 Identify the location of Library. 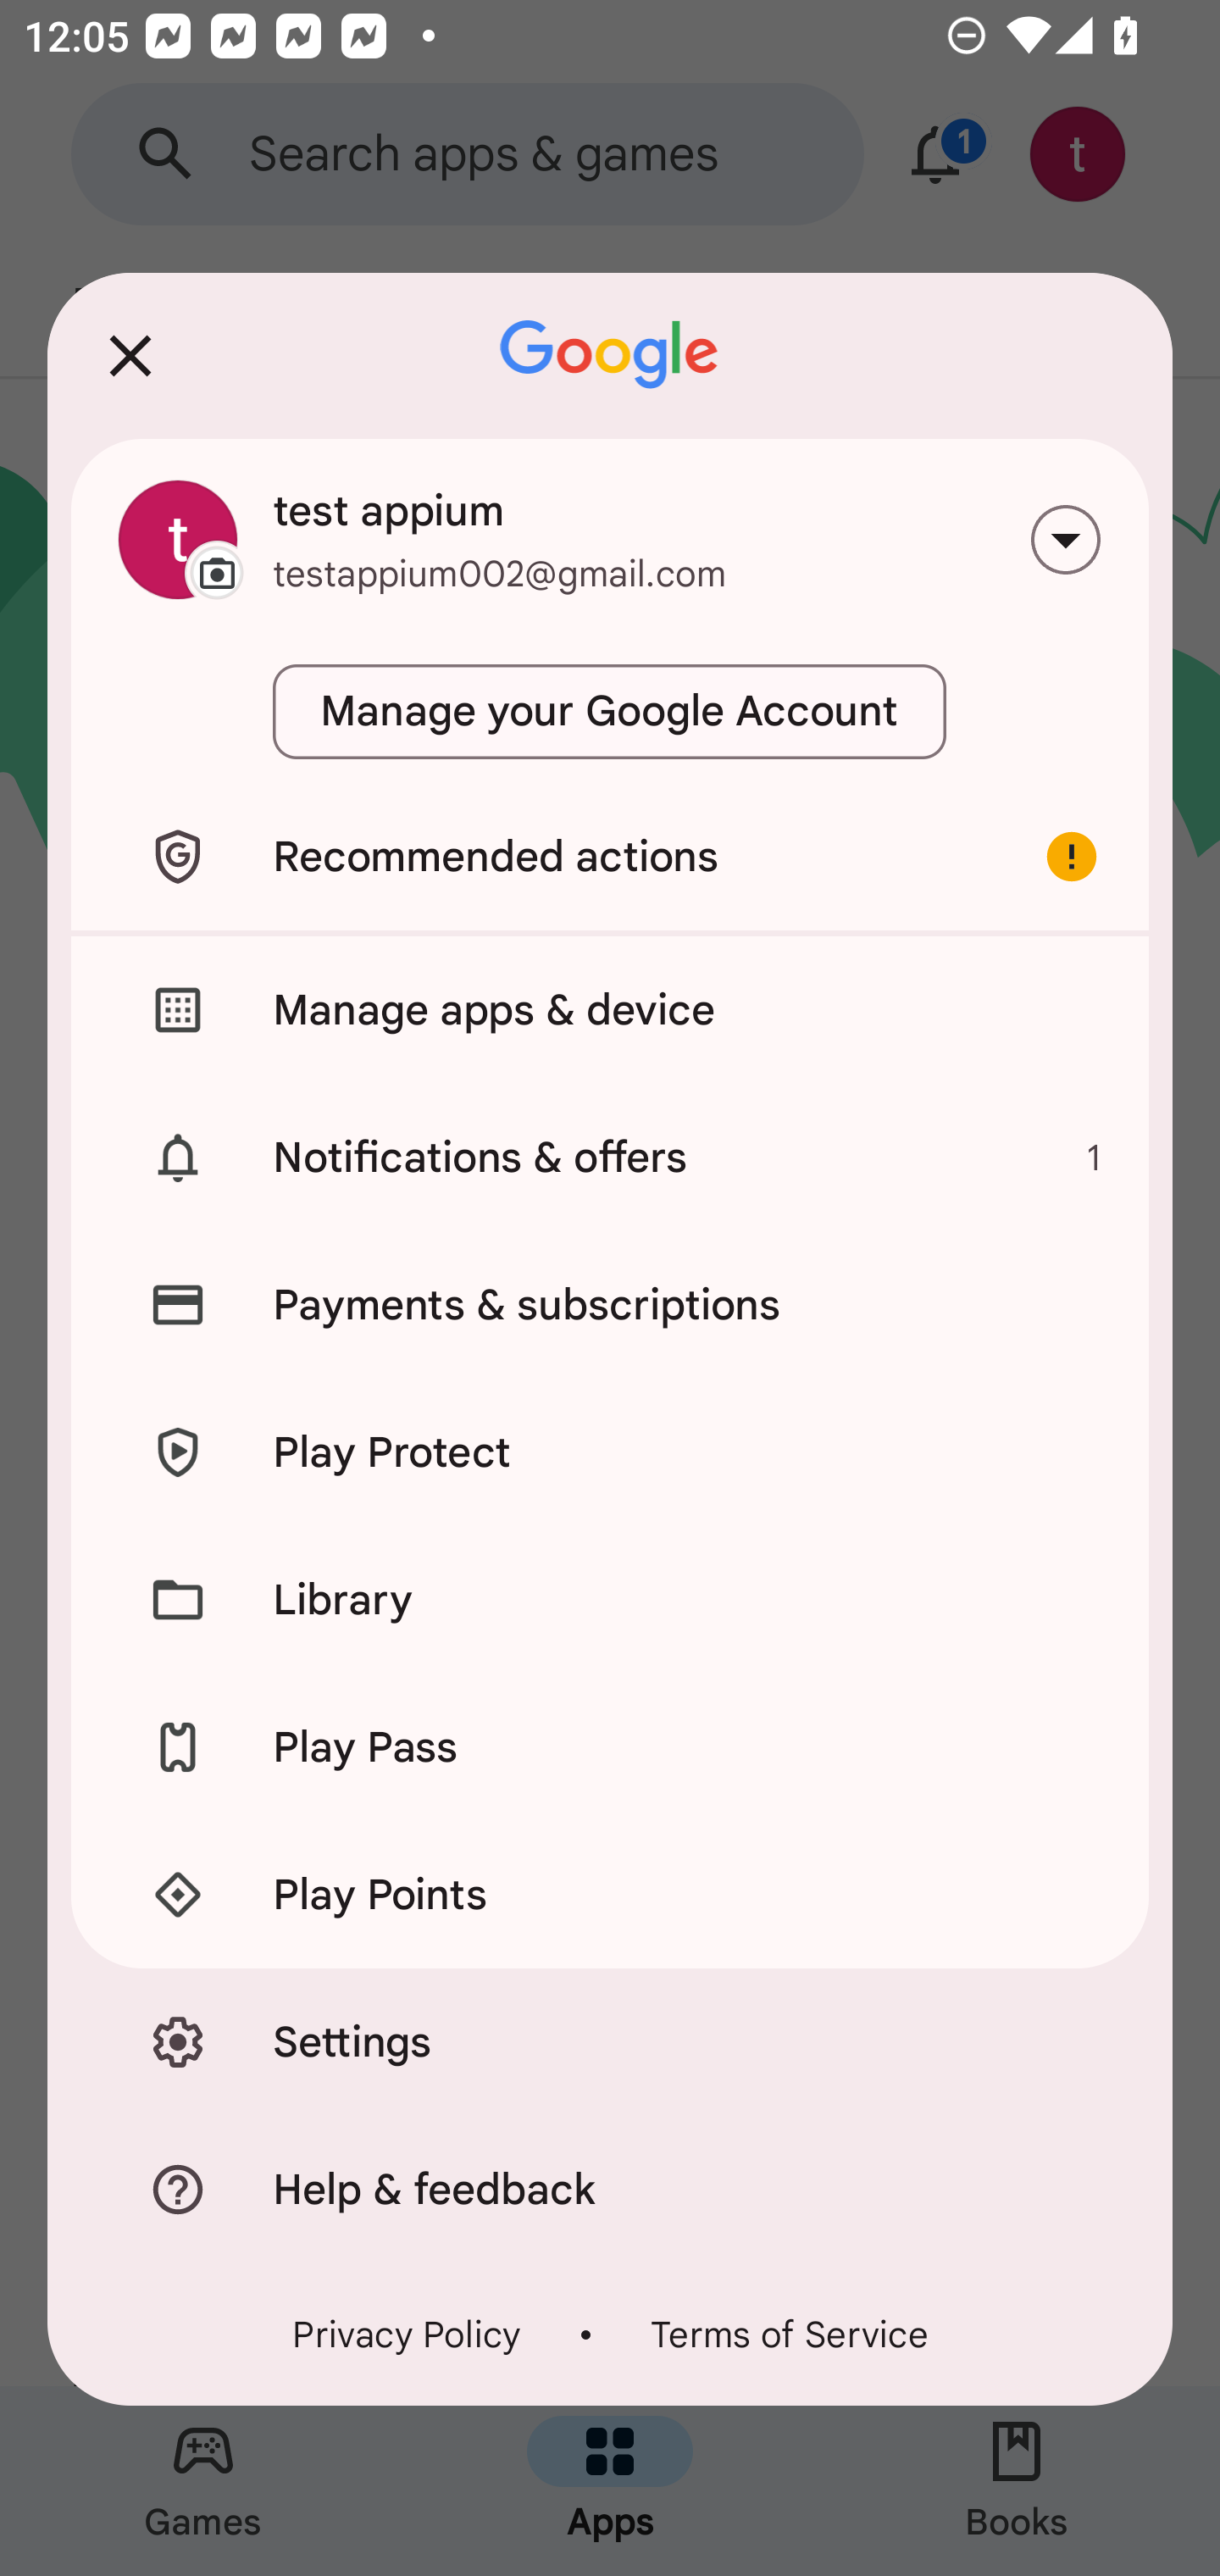
(610, 1600).